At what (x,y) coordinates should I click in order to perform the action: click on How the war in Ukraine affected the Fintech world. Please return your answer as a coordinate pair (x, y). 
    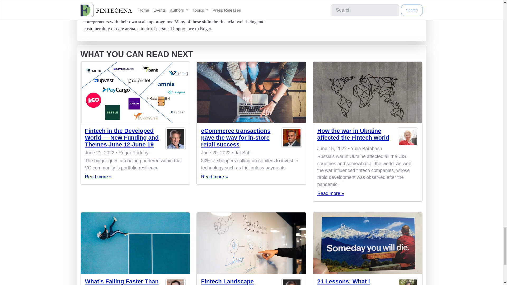
    Looking at the image, I should click on (353, 134).